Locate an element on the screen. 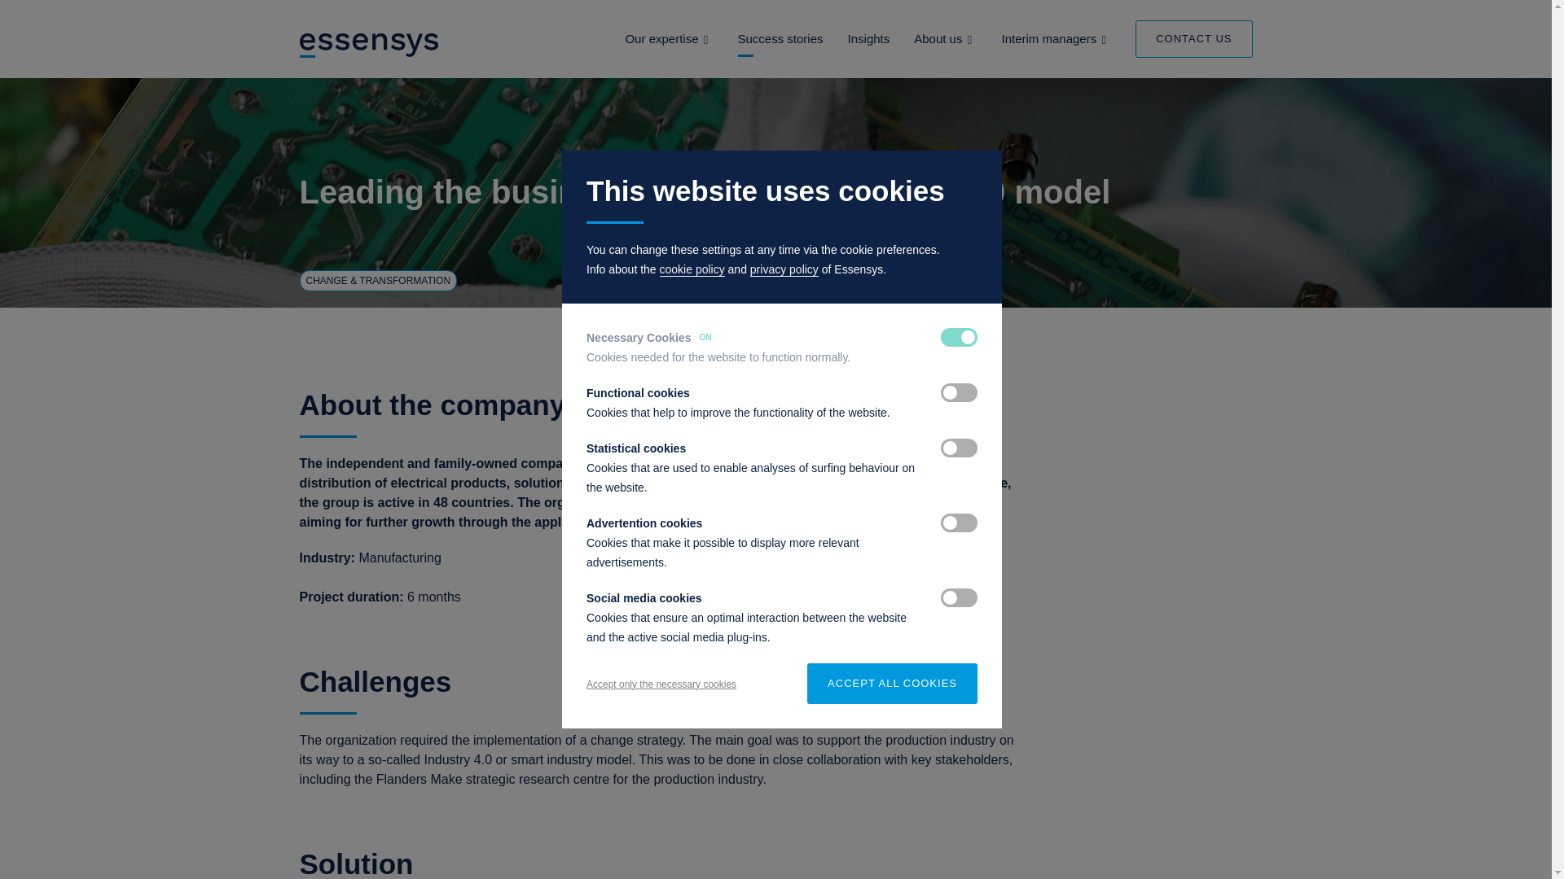 The width and height of the screenshot is (1564, 879). Accept only the necessary cookies is located at coordinates (661, 684).